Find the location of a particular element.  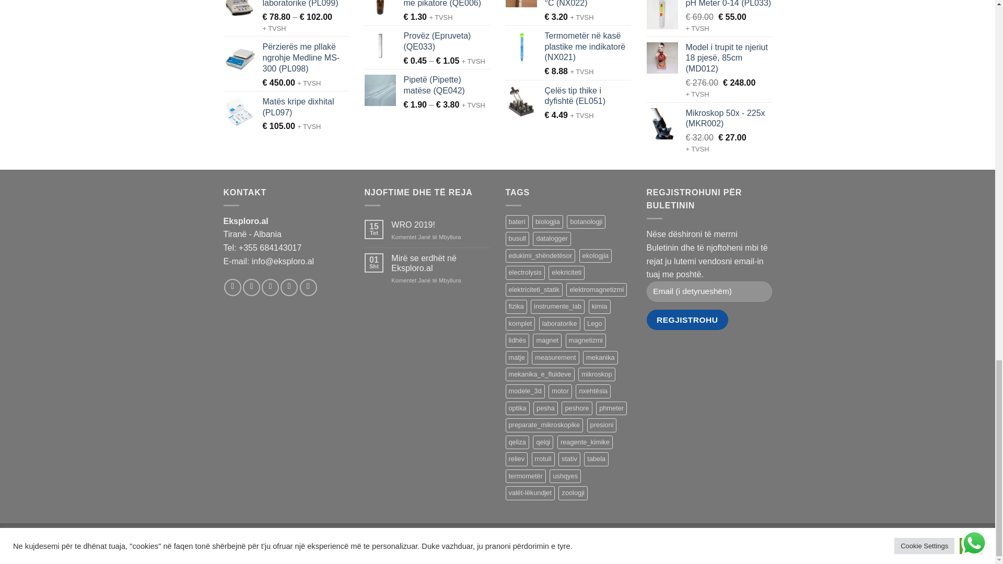

Regjistrohu is located at coordinates (687, 320).